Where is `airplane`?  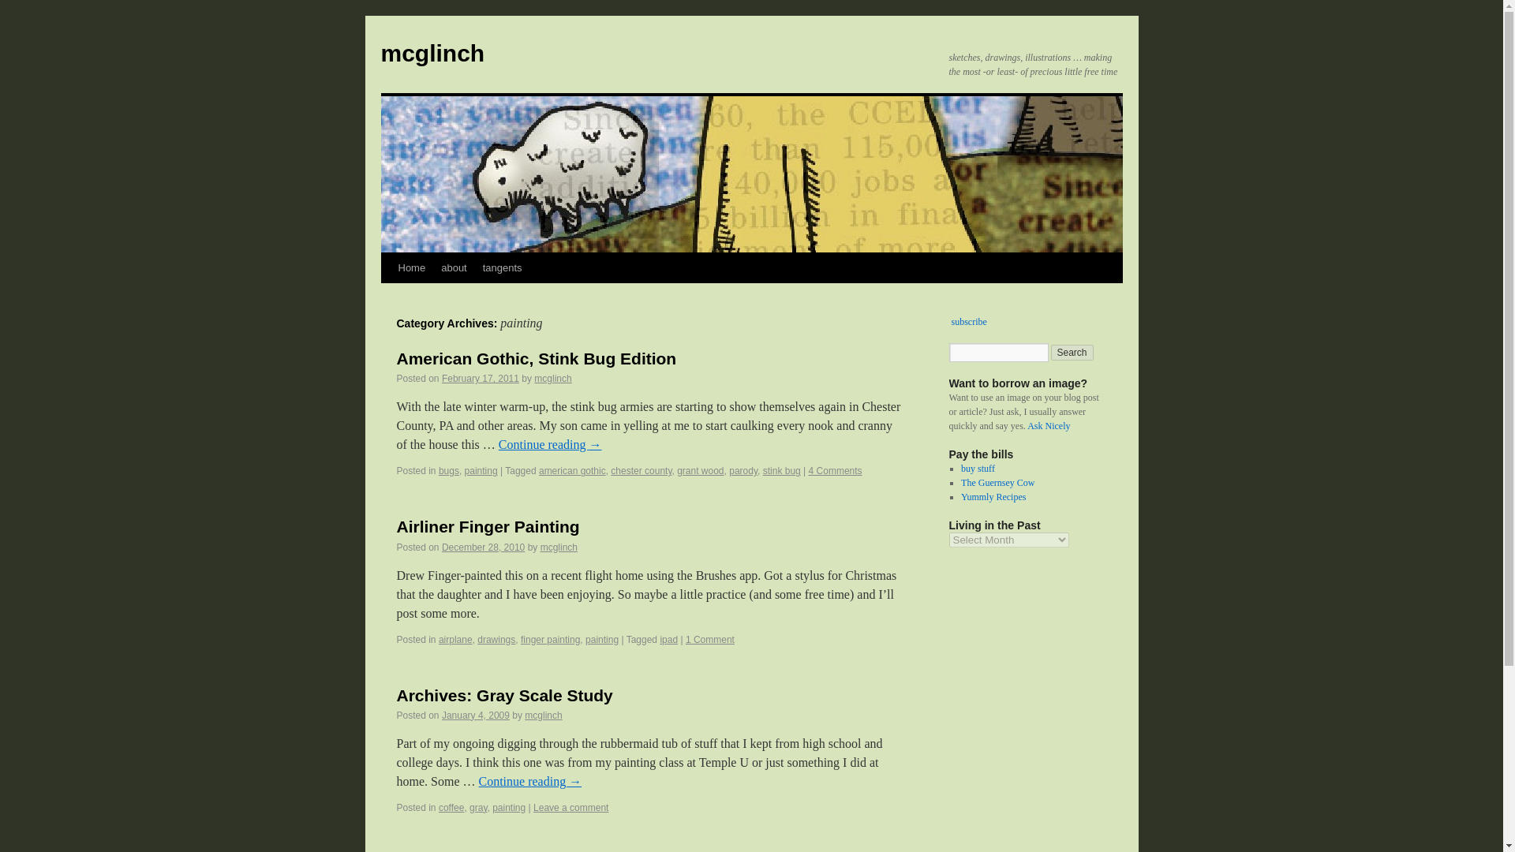 airplane is located at coordinates (456, 639).